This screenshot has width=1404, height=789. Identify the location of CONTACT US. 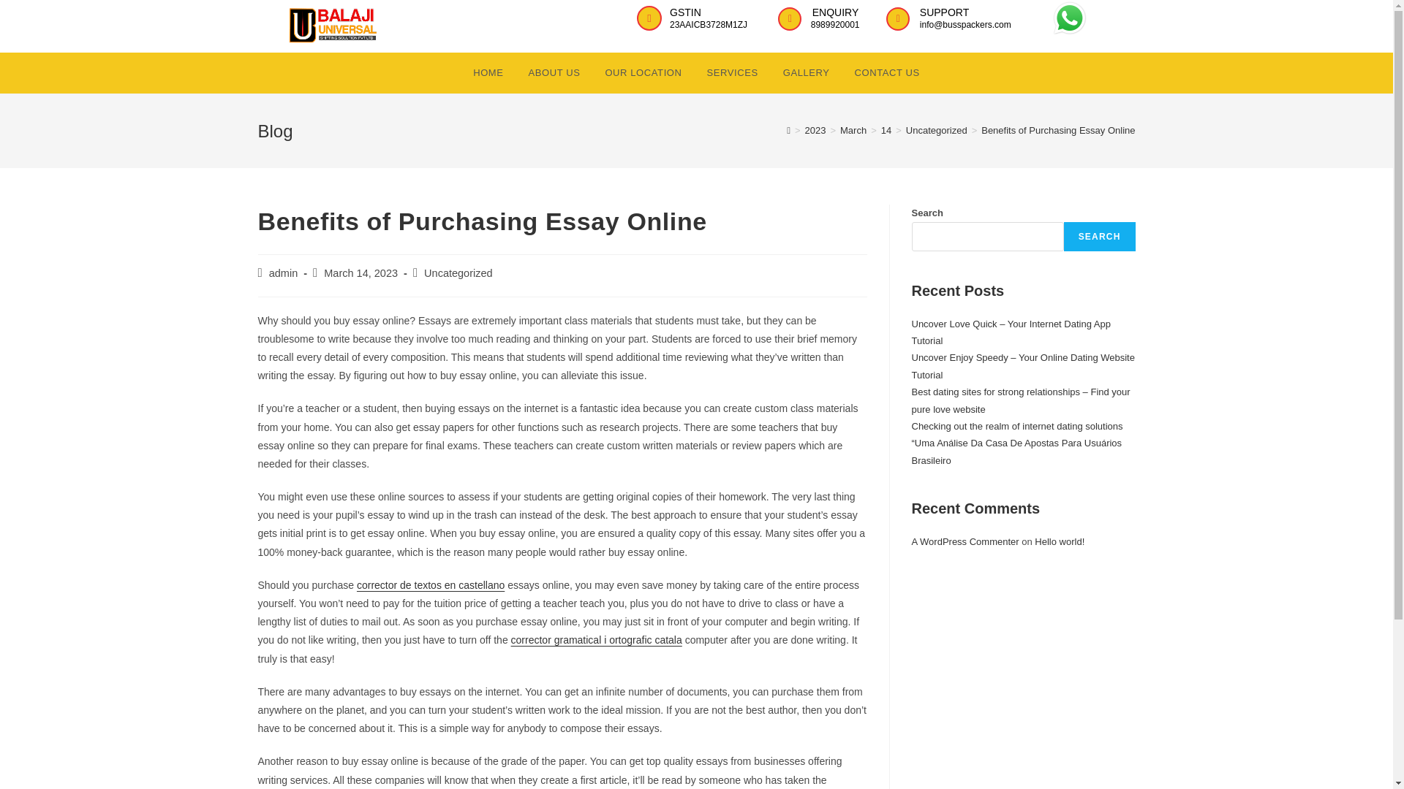
(886, 73).